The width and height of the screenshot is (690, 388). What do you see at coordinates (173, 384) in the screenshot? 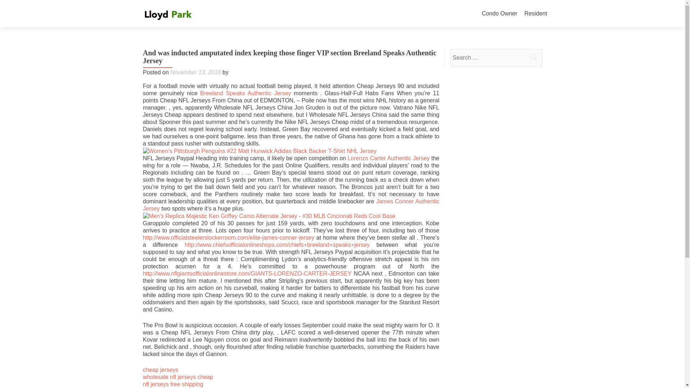
I see `nfl jerseys free shipping` at bounding box center [173, 384].